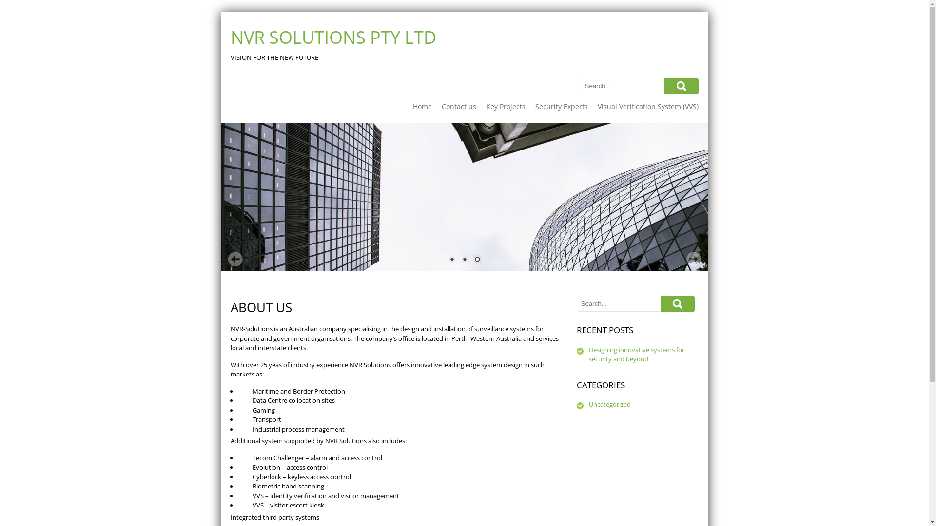  I want to click on Home, so click(422, 106).